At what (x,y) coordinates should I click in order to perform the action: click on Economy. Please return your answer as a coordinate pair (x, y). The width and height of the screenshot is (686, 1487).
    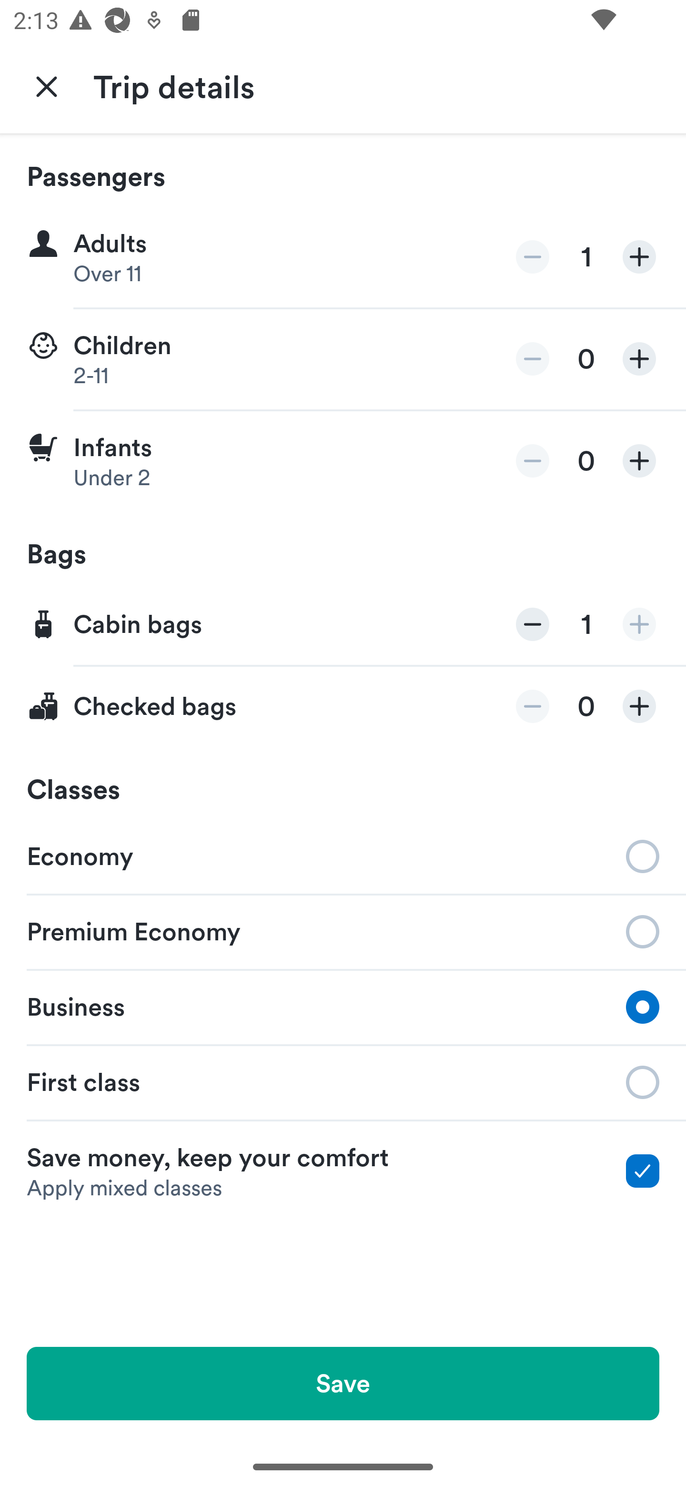
    Looking at the image, I should click on (343, 855).